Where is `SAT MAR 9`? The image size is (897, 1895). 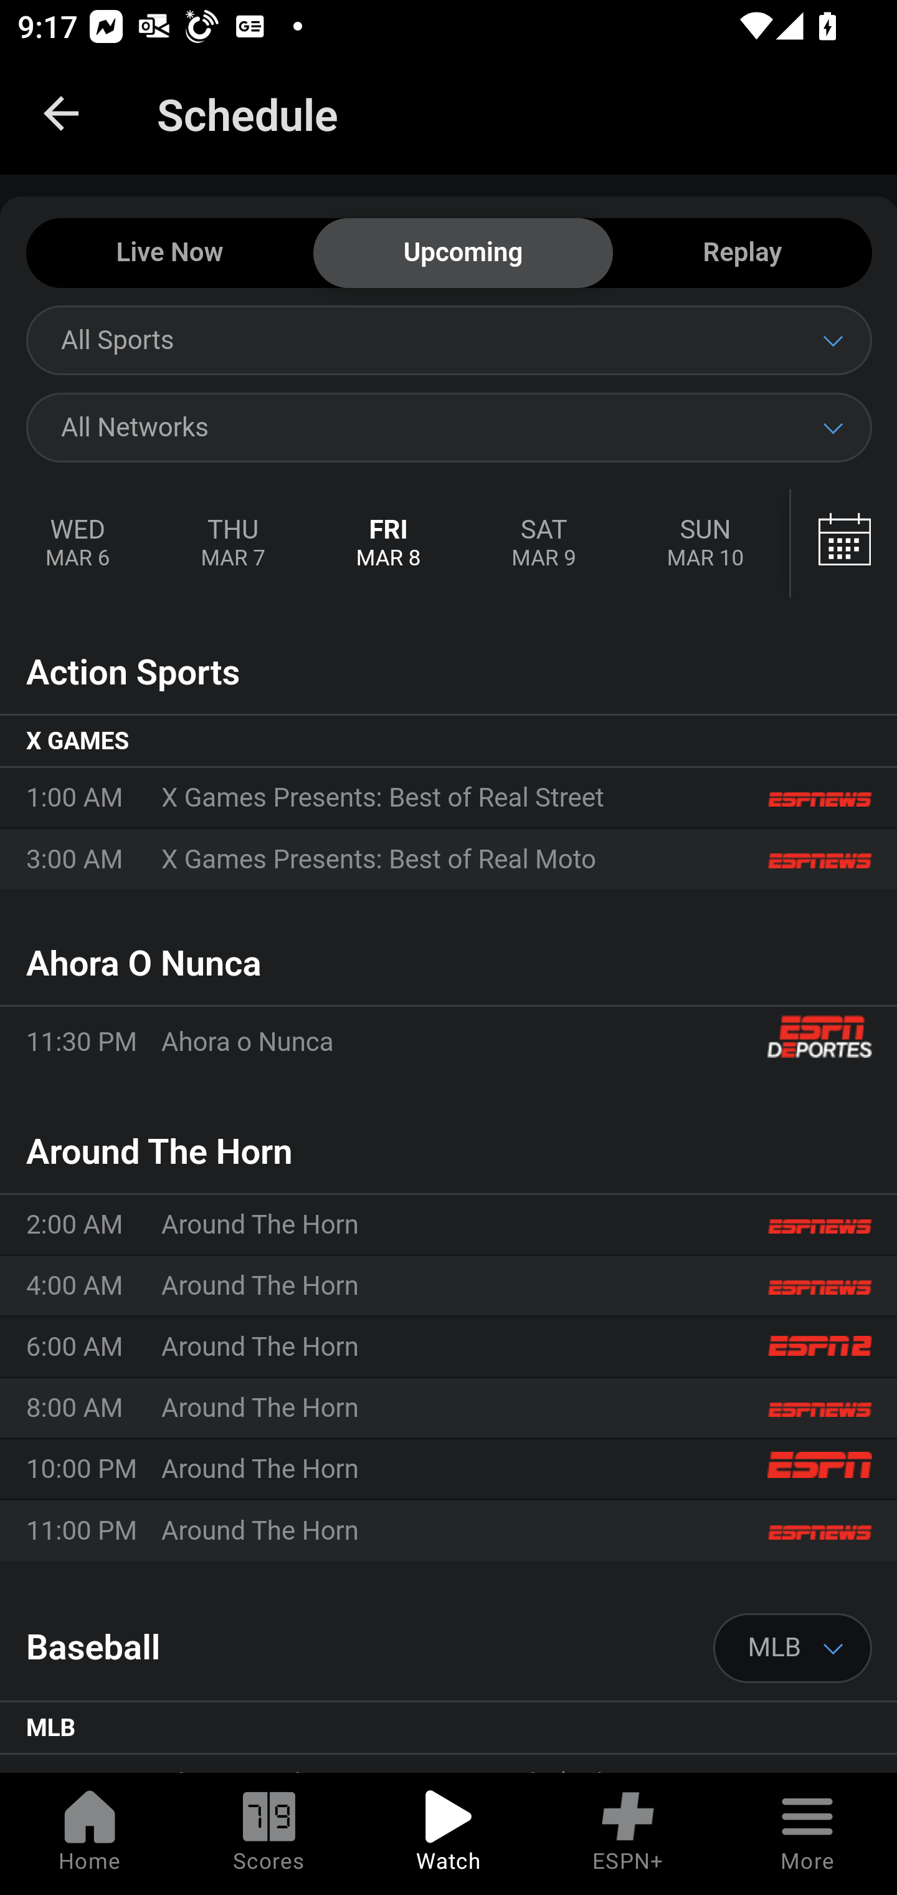
SAT MAR 9 is located at coordinates (543, 544).